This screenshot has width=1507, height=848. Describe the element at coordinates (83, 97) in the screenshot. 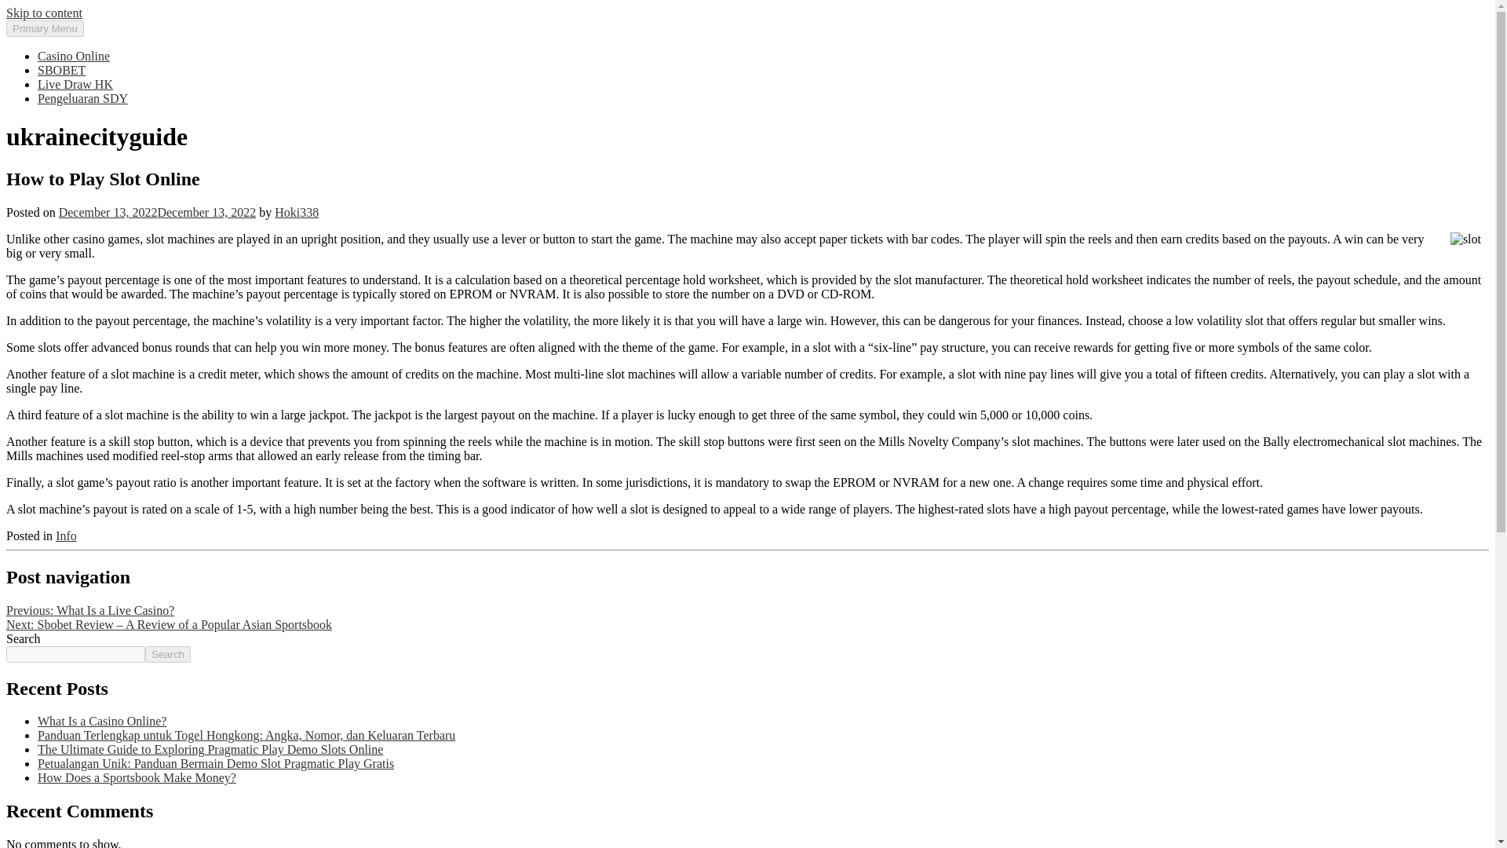

I see `Pengeluaran SDY` at that location.